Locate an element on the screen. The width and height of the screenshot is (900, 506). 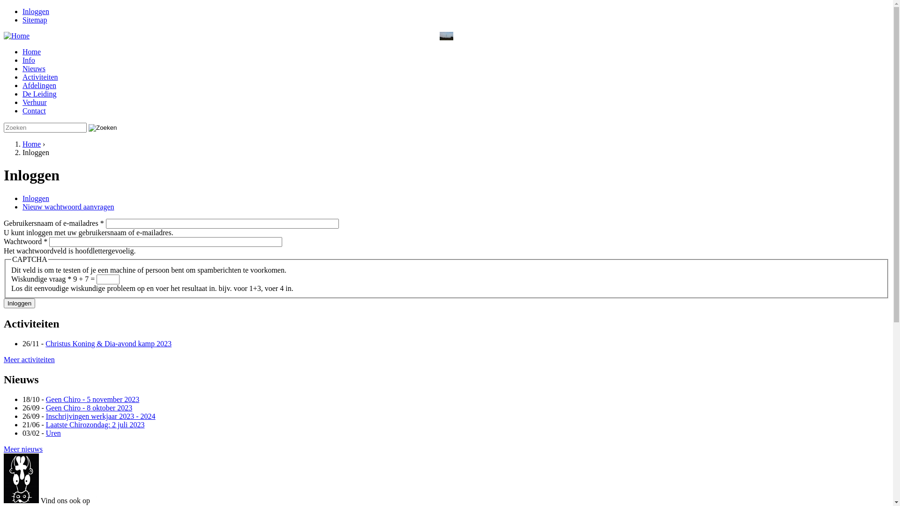
Verhuur is located at coordinates (35, 102).